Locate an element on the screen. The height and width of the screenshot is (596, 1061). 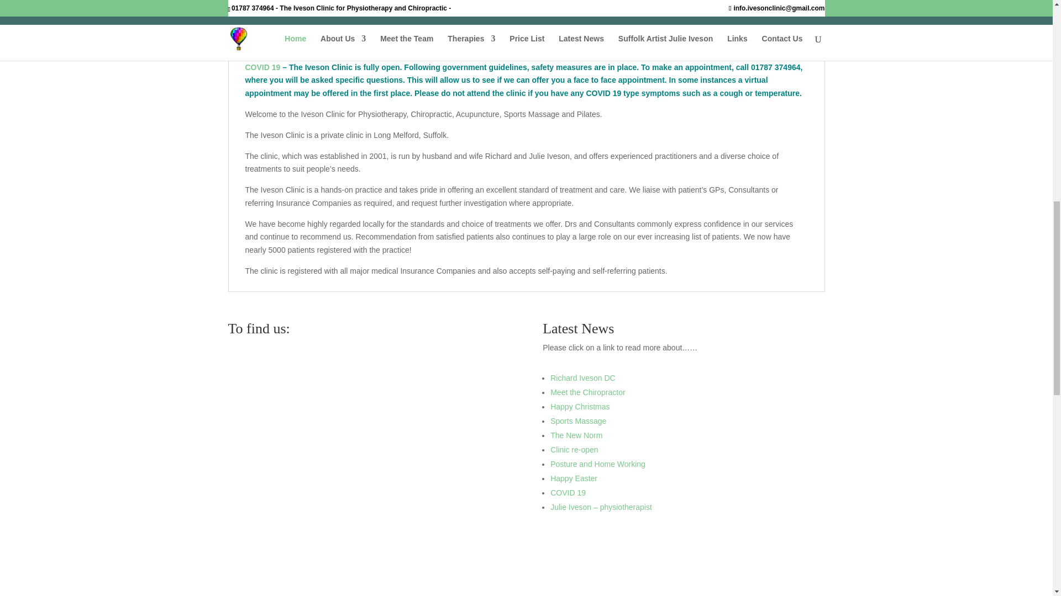
Welcome is located at coordinates (262, 39).